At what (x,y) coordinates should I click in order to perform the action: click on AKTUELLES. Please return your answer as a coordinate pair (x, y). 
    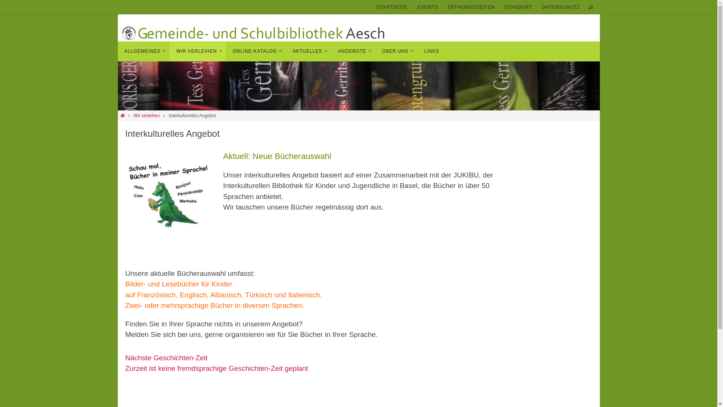
    Looking at the image, I should click on (308, 51).